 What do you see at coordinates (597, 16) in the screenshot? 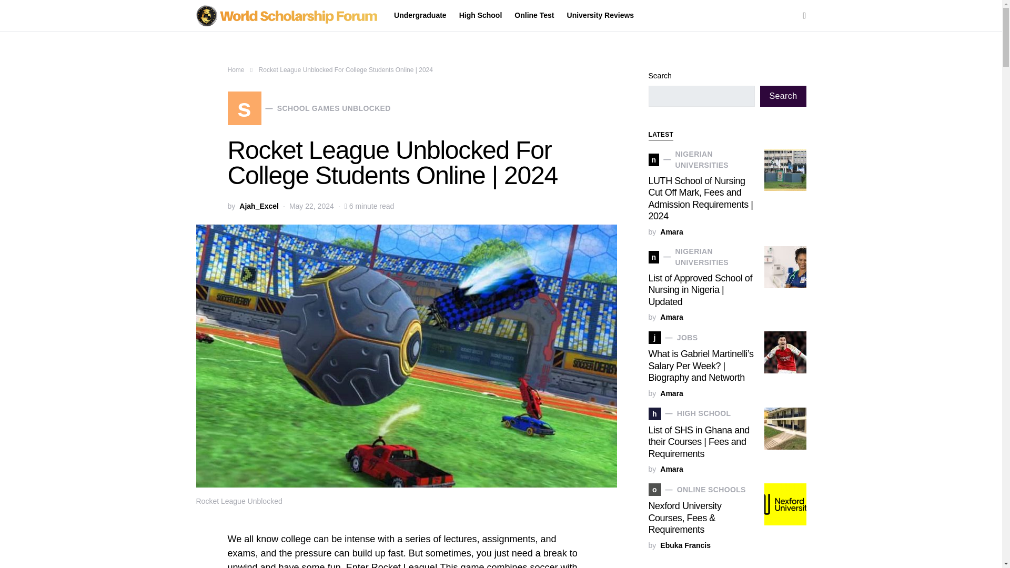
I see `University Reviews` at bounding box center [597, 16].